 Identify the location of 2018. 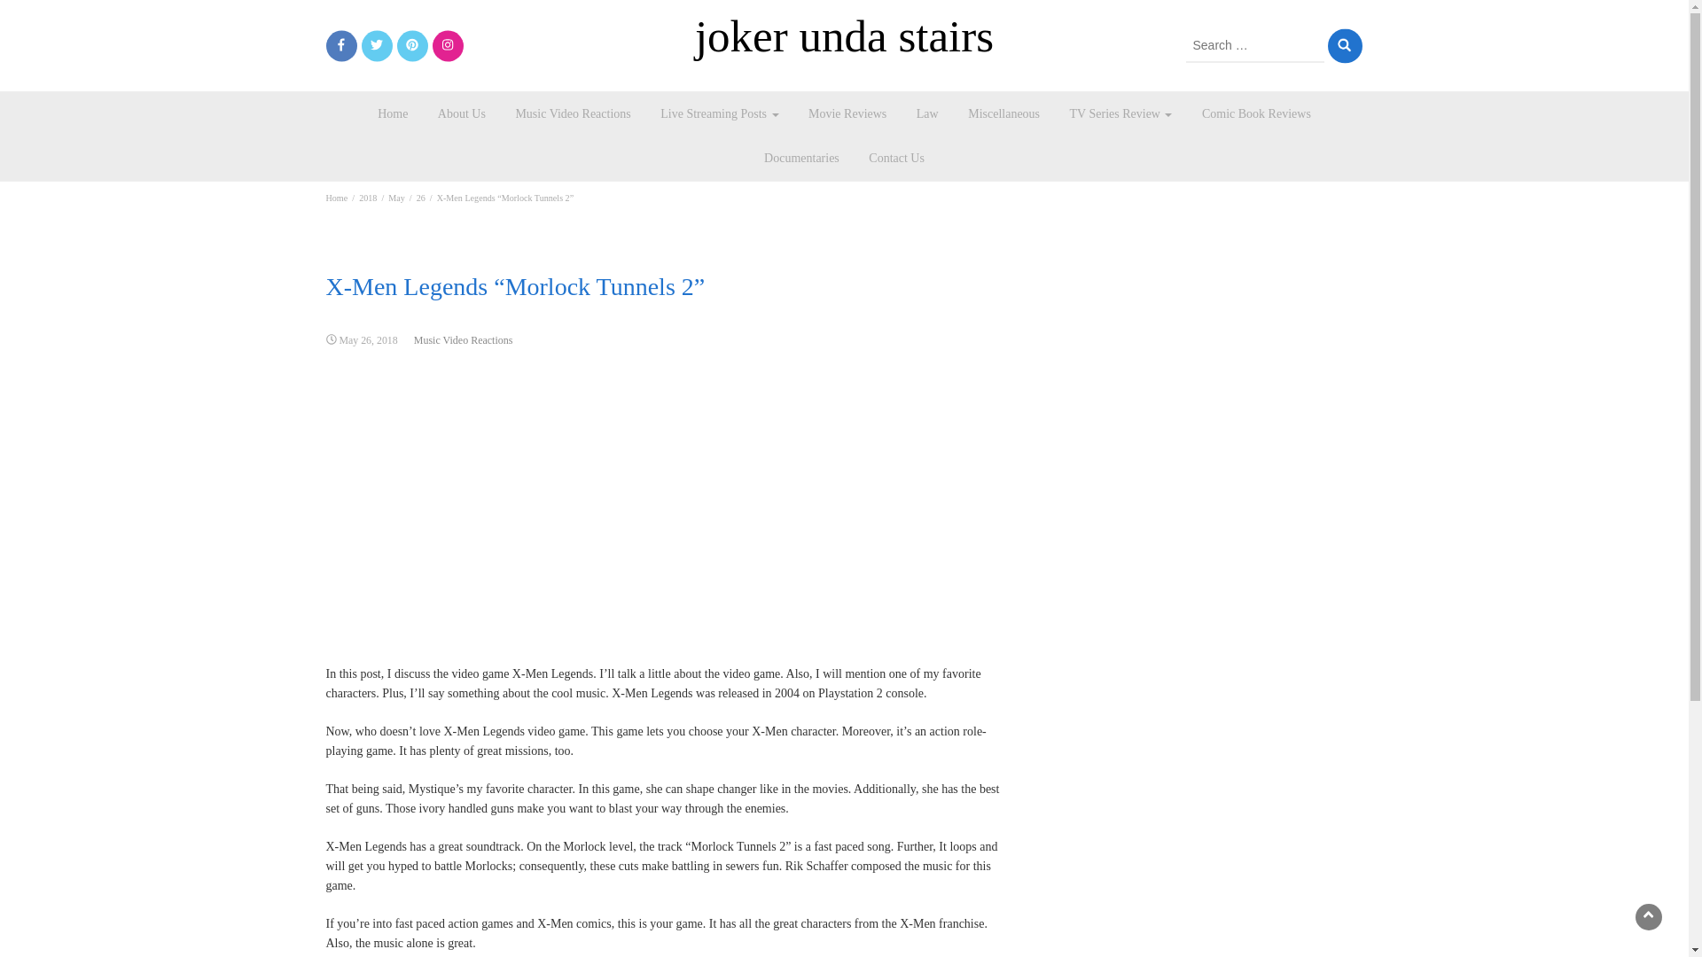
(367, 198).